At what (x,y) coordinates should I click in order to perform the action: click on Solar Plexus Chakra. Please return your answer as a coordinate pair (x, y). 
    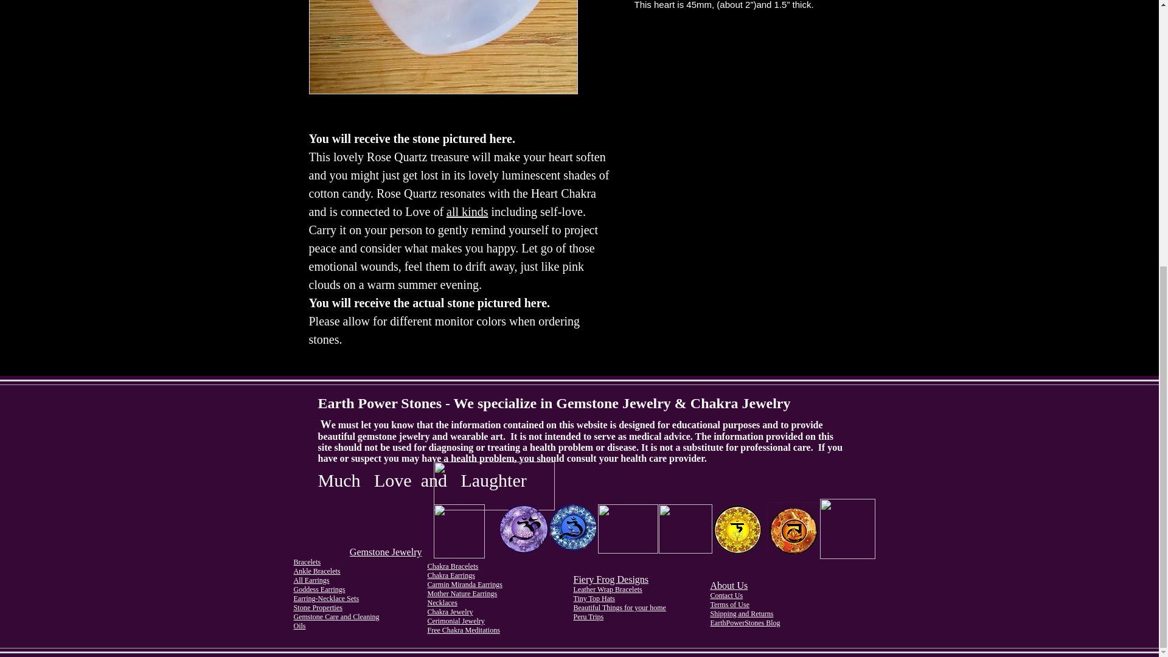
    Looking at the image, I should click on (737, 529).